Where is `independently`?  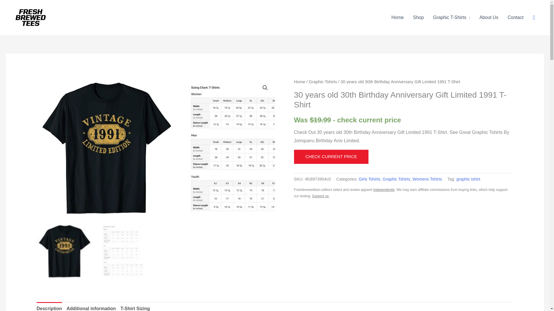
independently is located at coordinates (384, 190).